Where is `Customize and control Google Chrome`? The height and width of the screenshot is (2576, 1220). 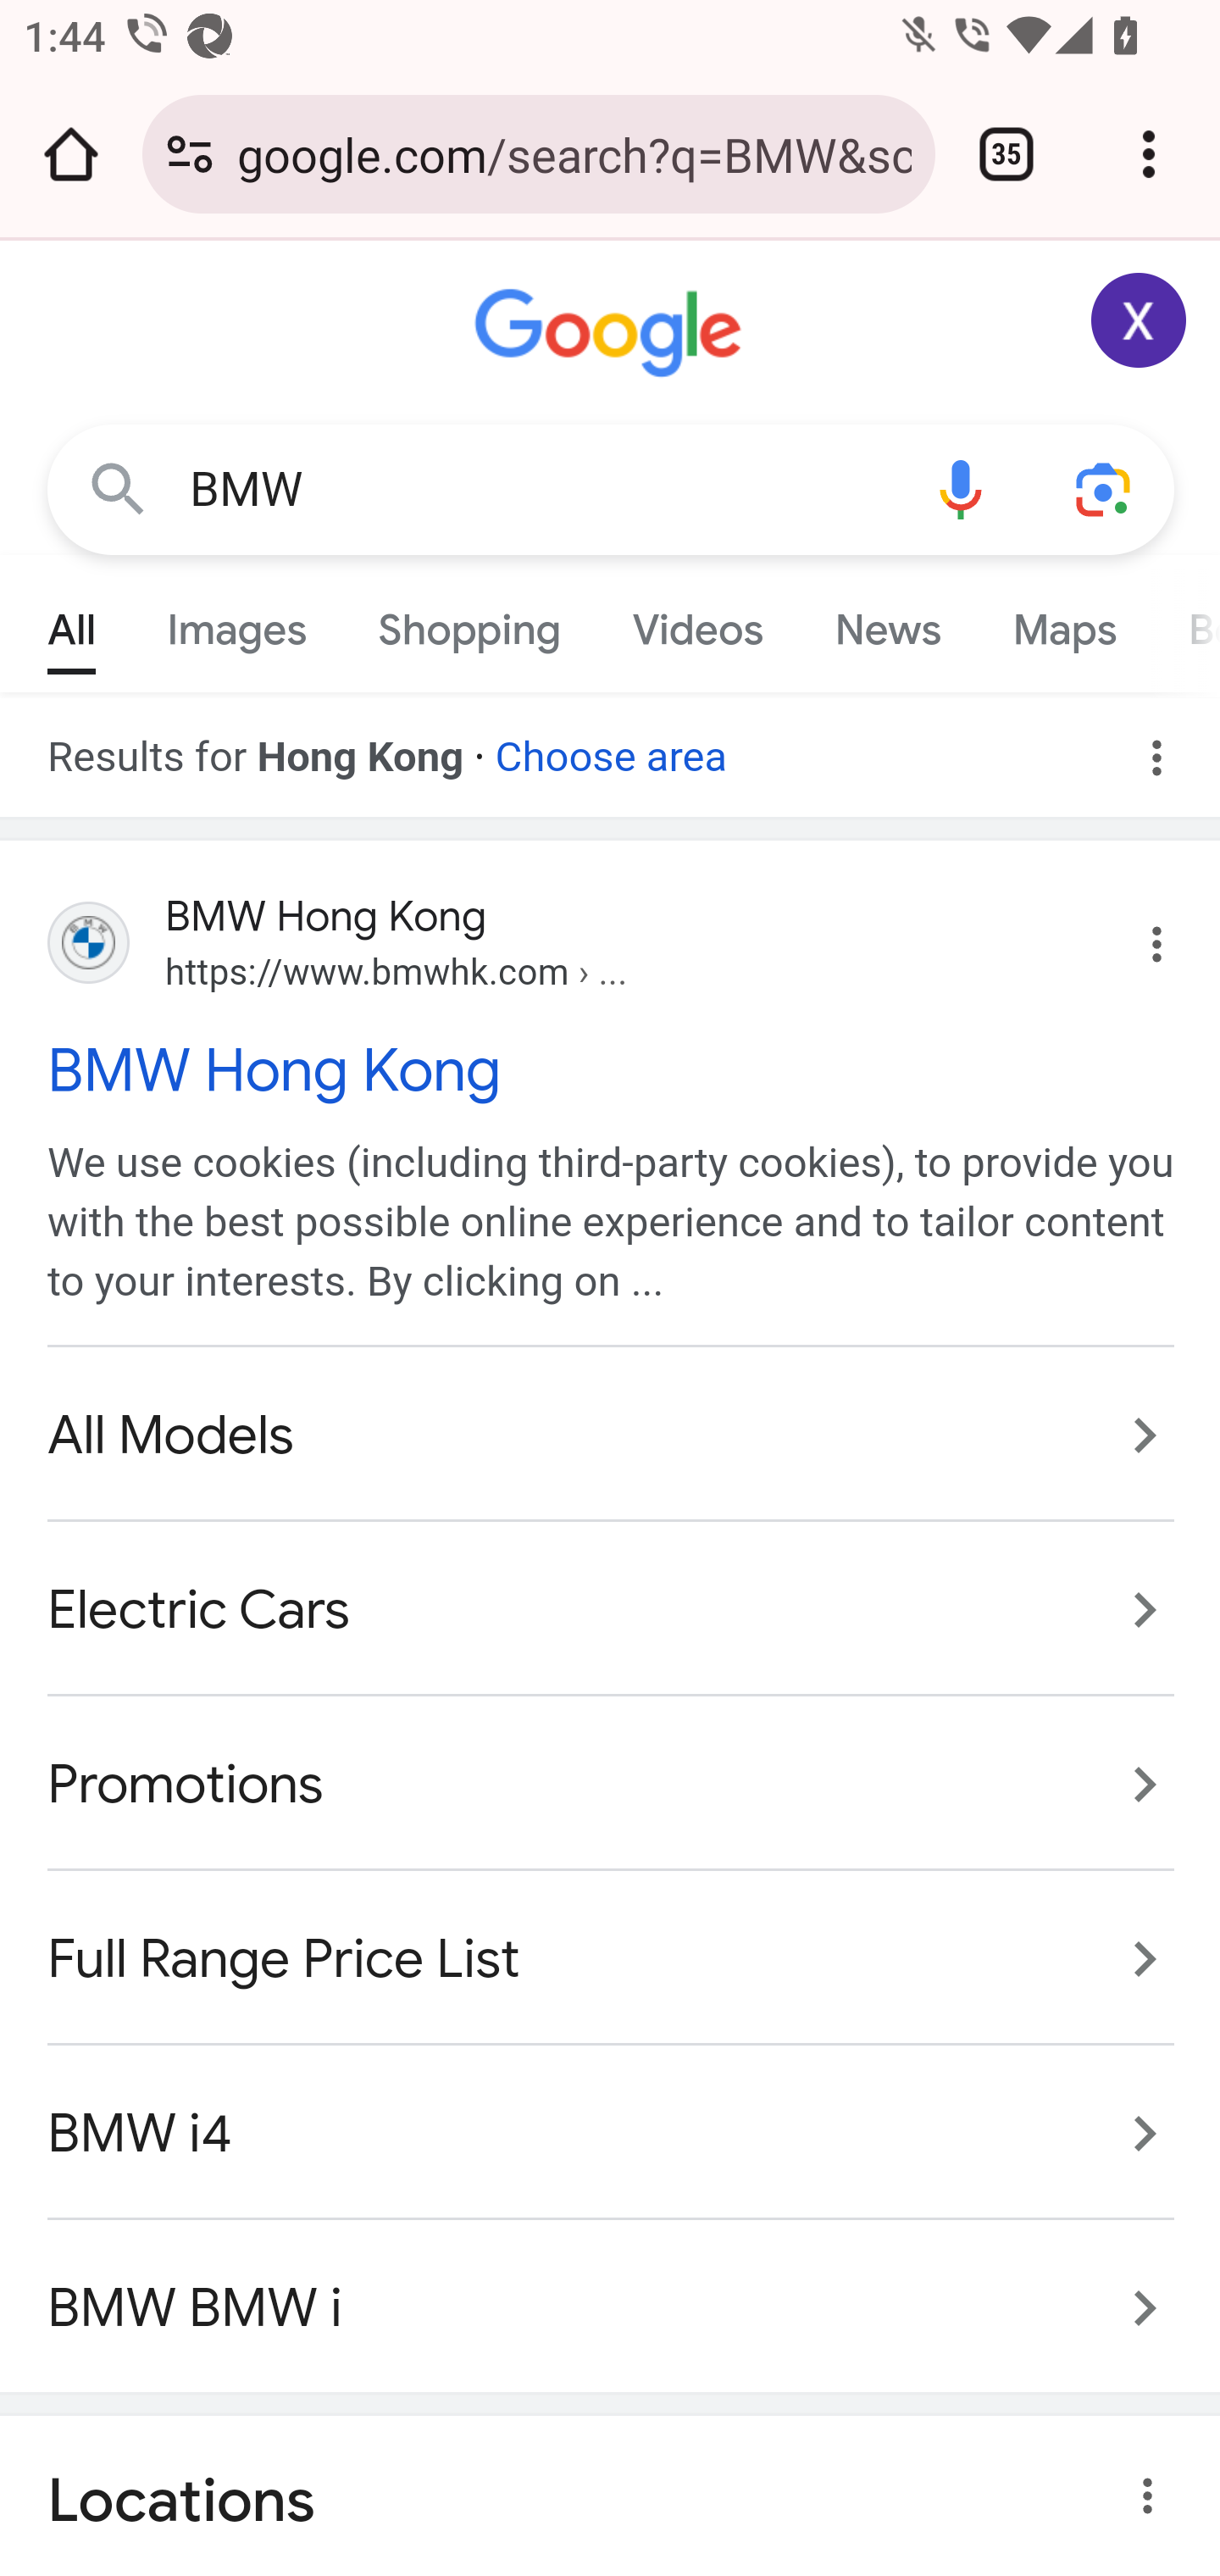 Customize and control Google Chrome is located at coordinates (1149, 154).